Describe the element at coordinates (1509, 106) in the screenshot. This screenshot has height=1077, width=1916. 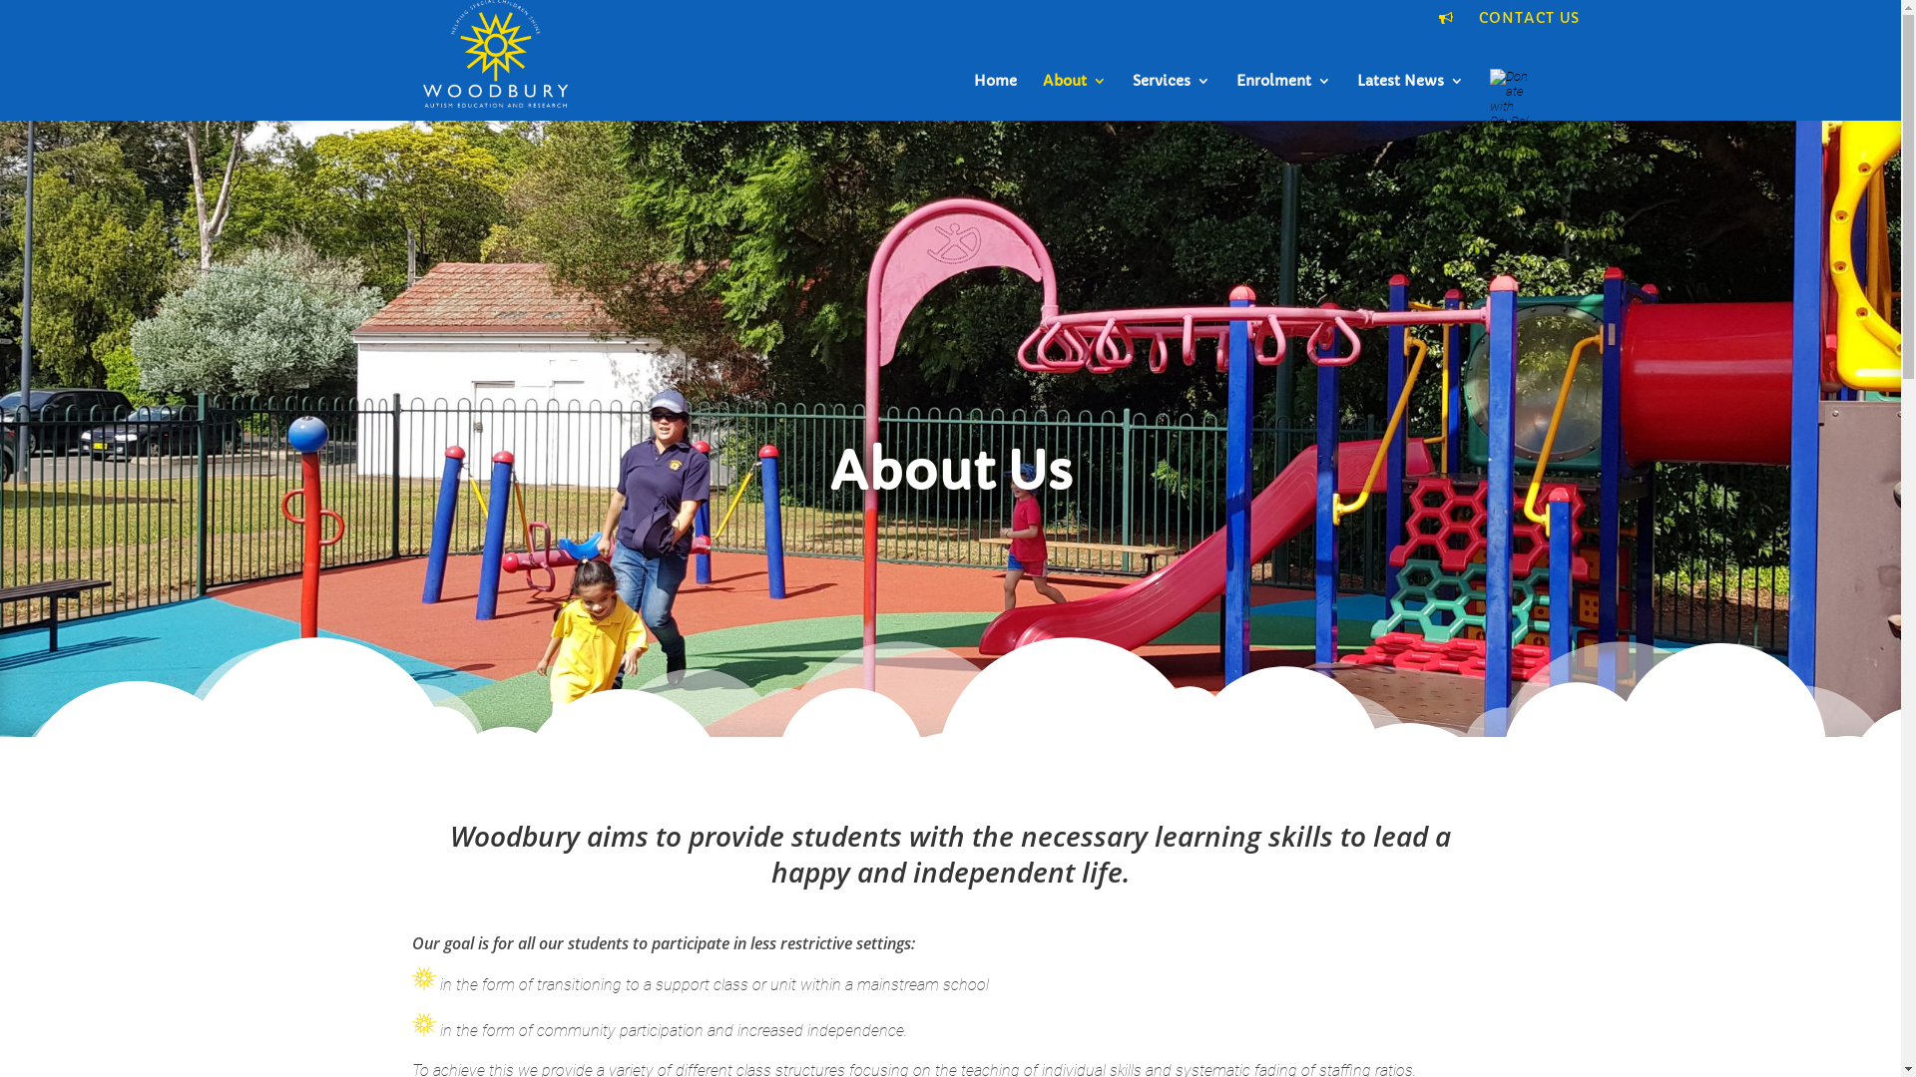
I see `PayPal - The safer, easier way to pay online!` at that location.